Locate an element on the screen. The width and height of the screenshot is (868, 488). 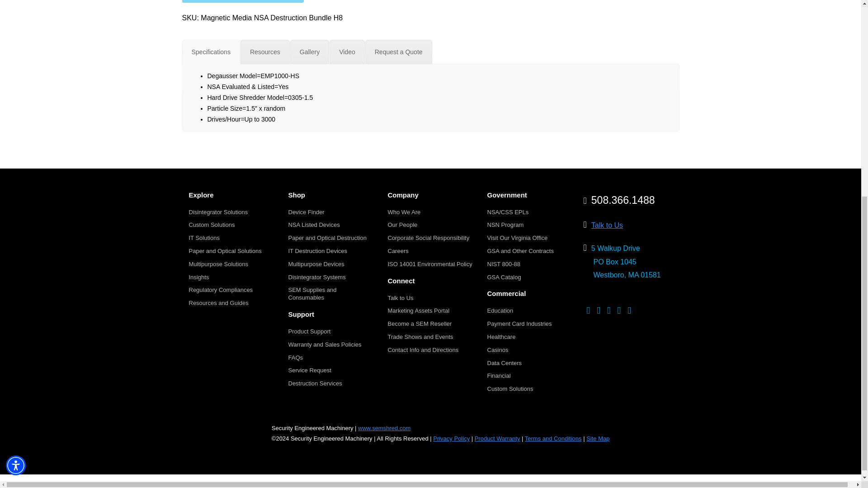
IT Solutions is located at coordinates (204, 238).